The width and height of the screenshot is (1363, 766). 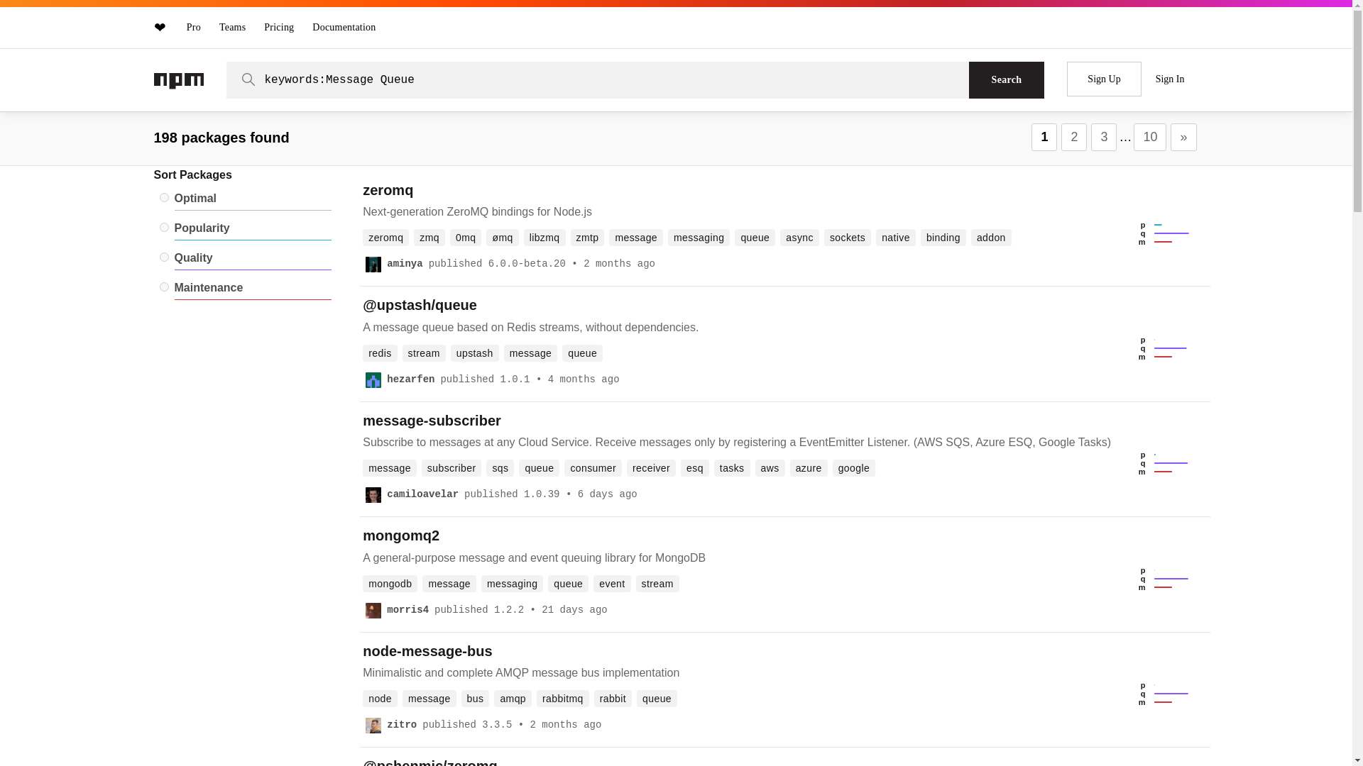 I want to click on Sign In, so click(x=1170, y=79).